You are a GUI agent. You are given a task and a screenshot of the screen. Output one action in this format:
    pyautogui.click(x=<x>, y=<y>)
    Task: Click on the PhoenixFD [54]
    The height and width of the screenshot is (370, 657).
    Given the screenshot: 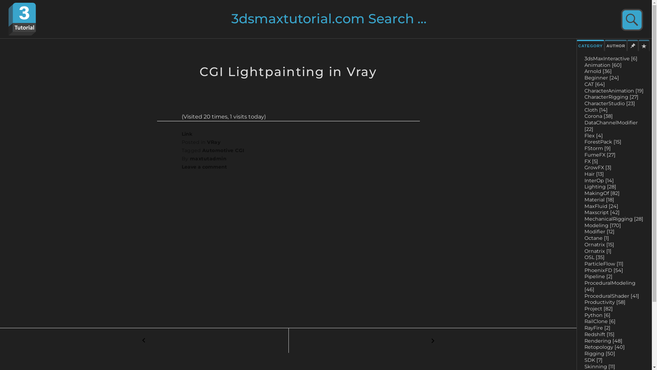 What is the action you would take?
    pyautogui.click(x=604, y=270)
    